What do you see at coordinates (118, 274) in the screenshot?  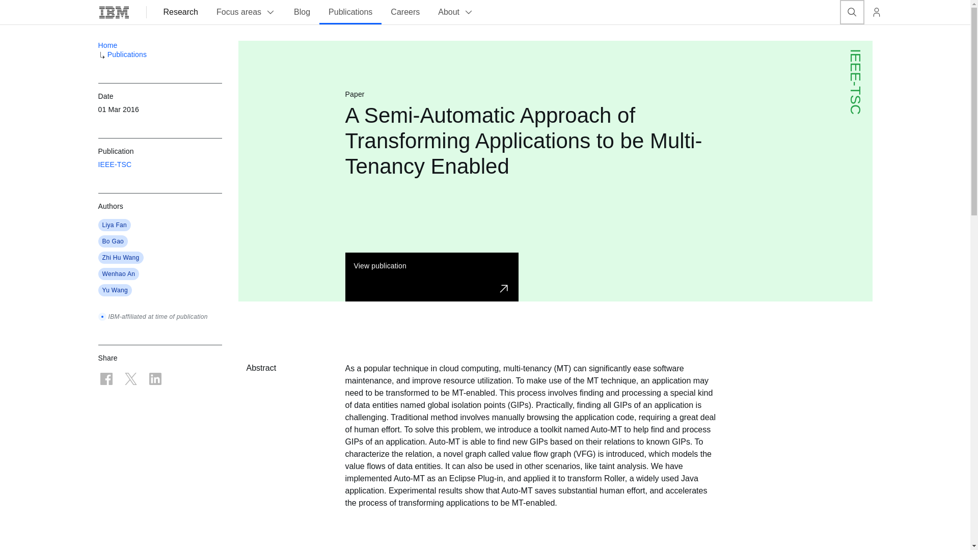 I see `Wenhao An` at bounding box center [118, 274].